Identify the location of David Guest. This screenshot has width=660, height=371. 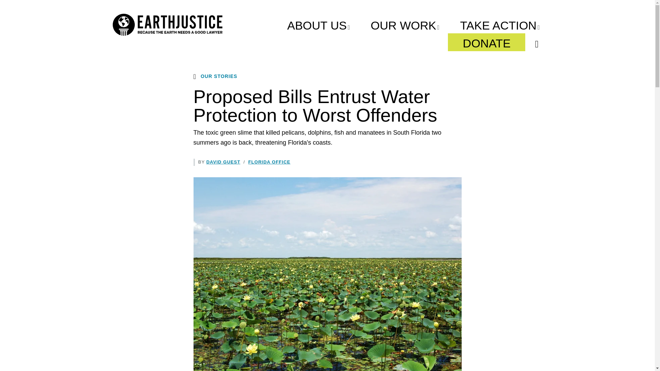
(223, 162).